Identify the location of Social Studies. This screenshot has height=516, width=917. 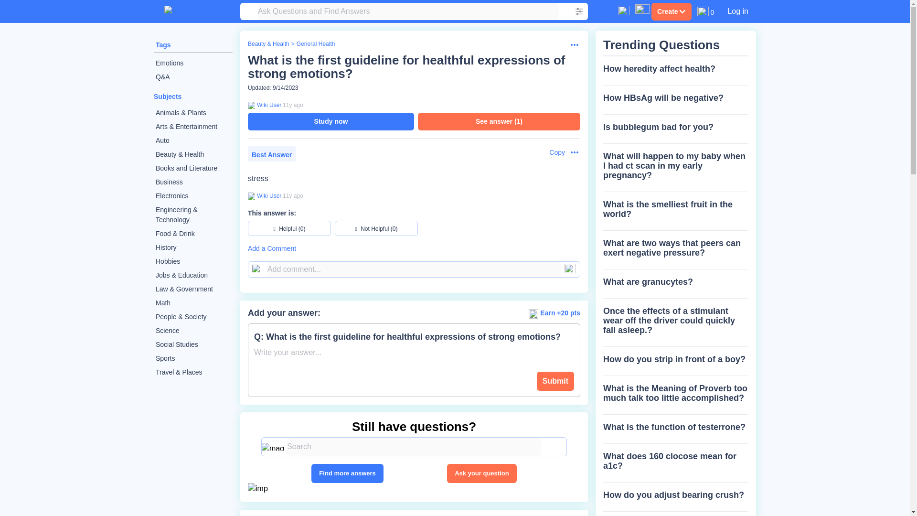
(193, 344).